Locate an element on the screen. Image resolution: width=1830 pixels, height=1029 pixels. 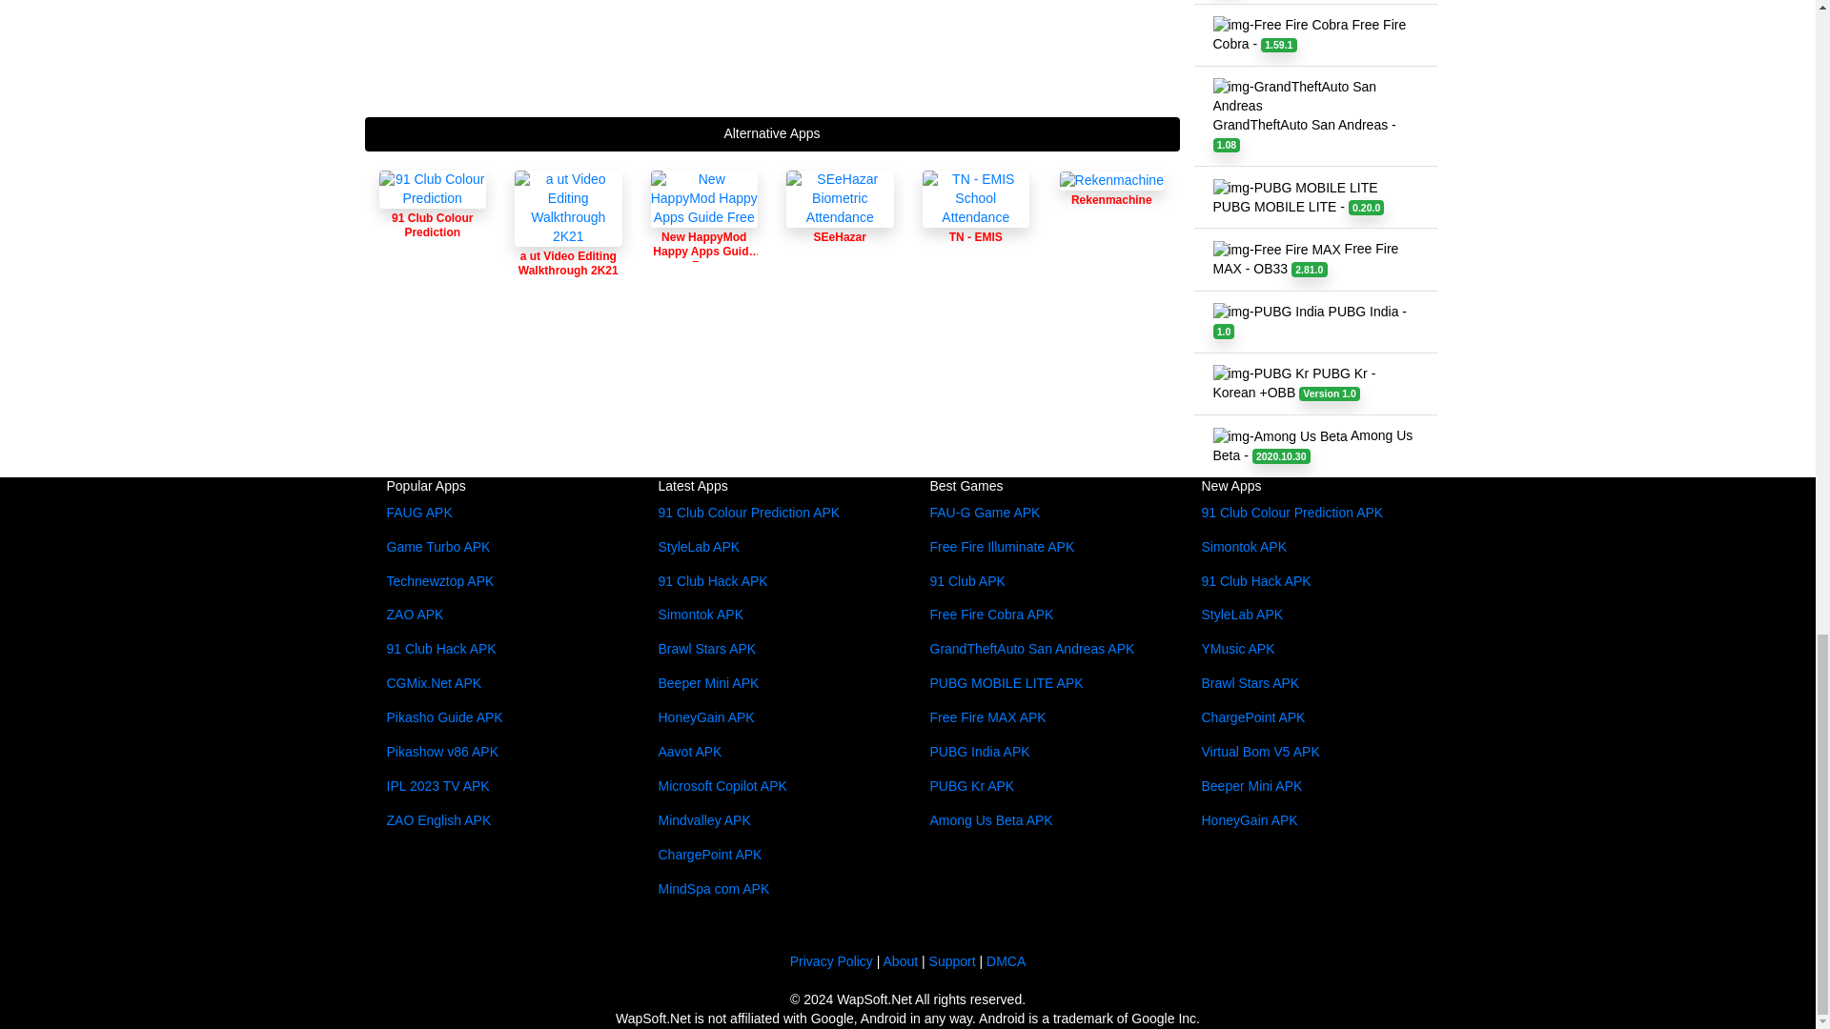
New HappyMod Happy Apps Guide Free is located at coordinates (703, 226).